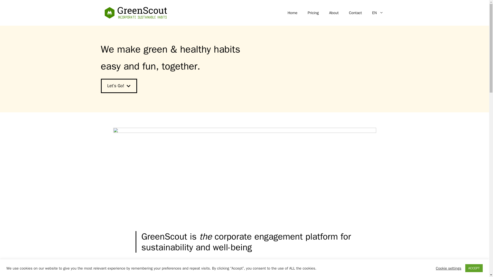  Describe the element at coordinates (355, 13) in the screenshot. I see `Contact` at that location.